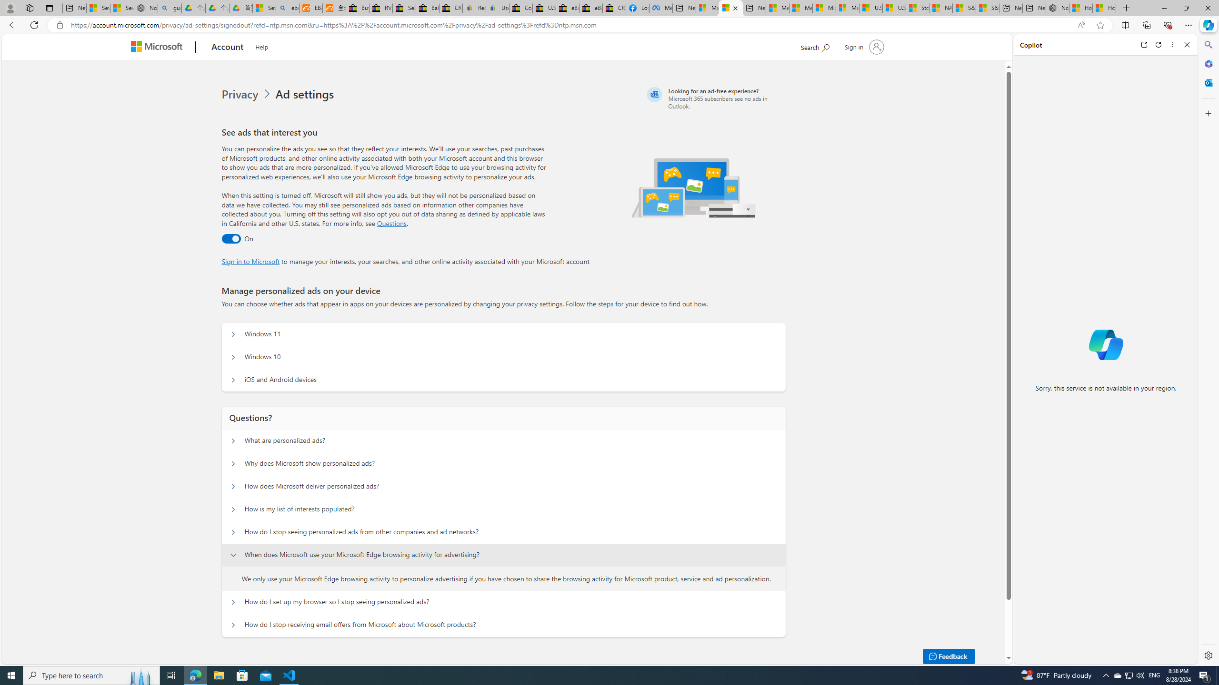 The image size is (1219, 685). I want to click on Questions? What are personalized ads?, so click(233, 440).